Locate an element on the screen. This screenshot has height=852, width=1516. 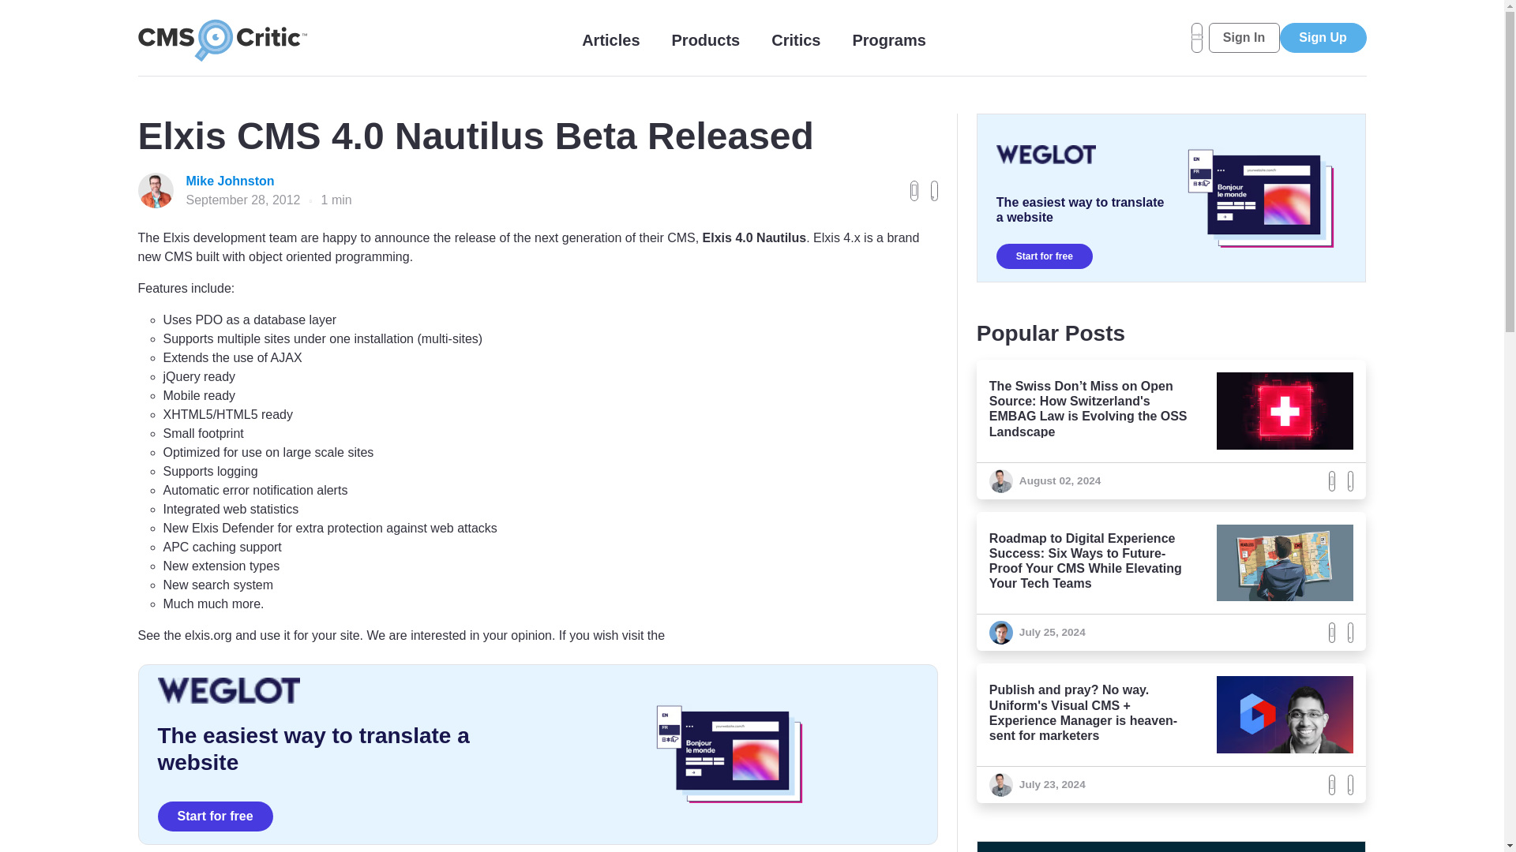
Products is located at coordinates (706, 39).